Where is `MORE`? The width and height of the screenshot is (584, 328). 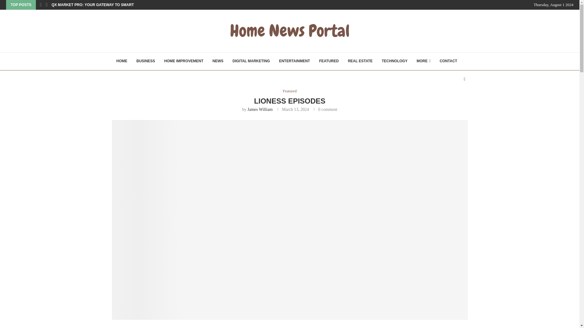 MORE is located at coordinates (423, 61).